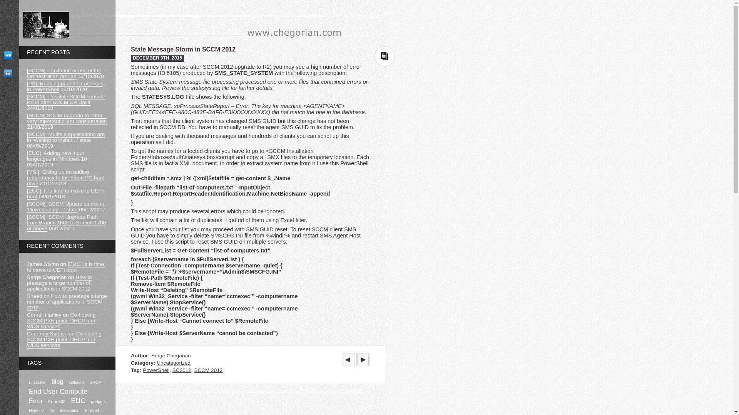  I want to click on DHCP, so click(95, 383).